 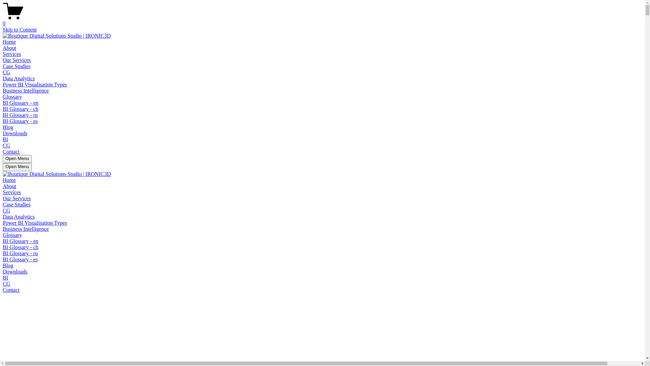 What do you see at coordinates (6, 210) in the screenshot?
I see `CG` at bounding box center [6, 210].